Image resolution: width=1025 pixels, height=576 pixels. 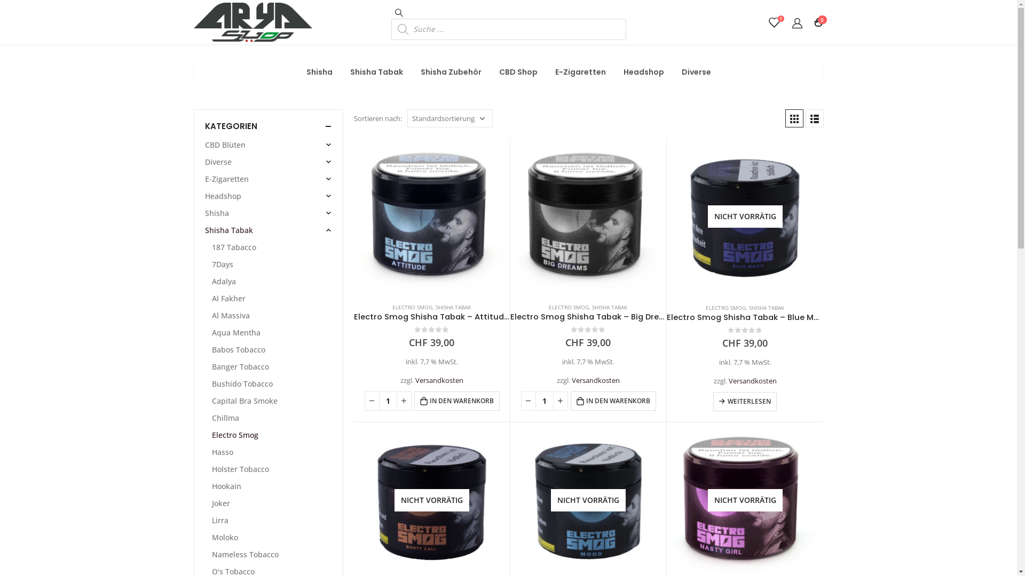 I want to click on Versandkosten, so click(x=439, y=381).